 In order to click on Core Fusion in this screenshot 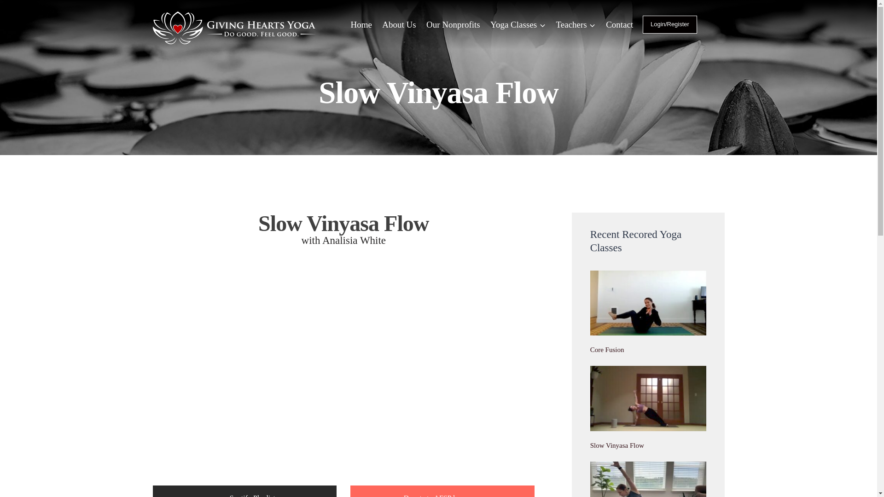, I will do `click(607, 349)`.